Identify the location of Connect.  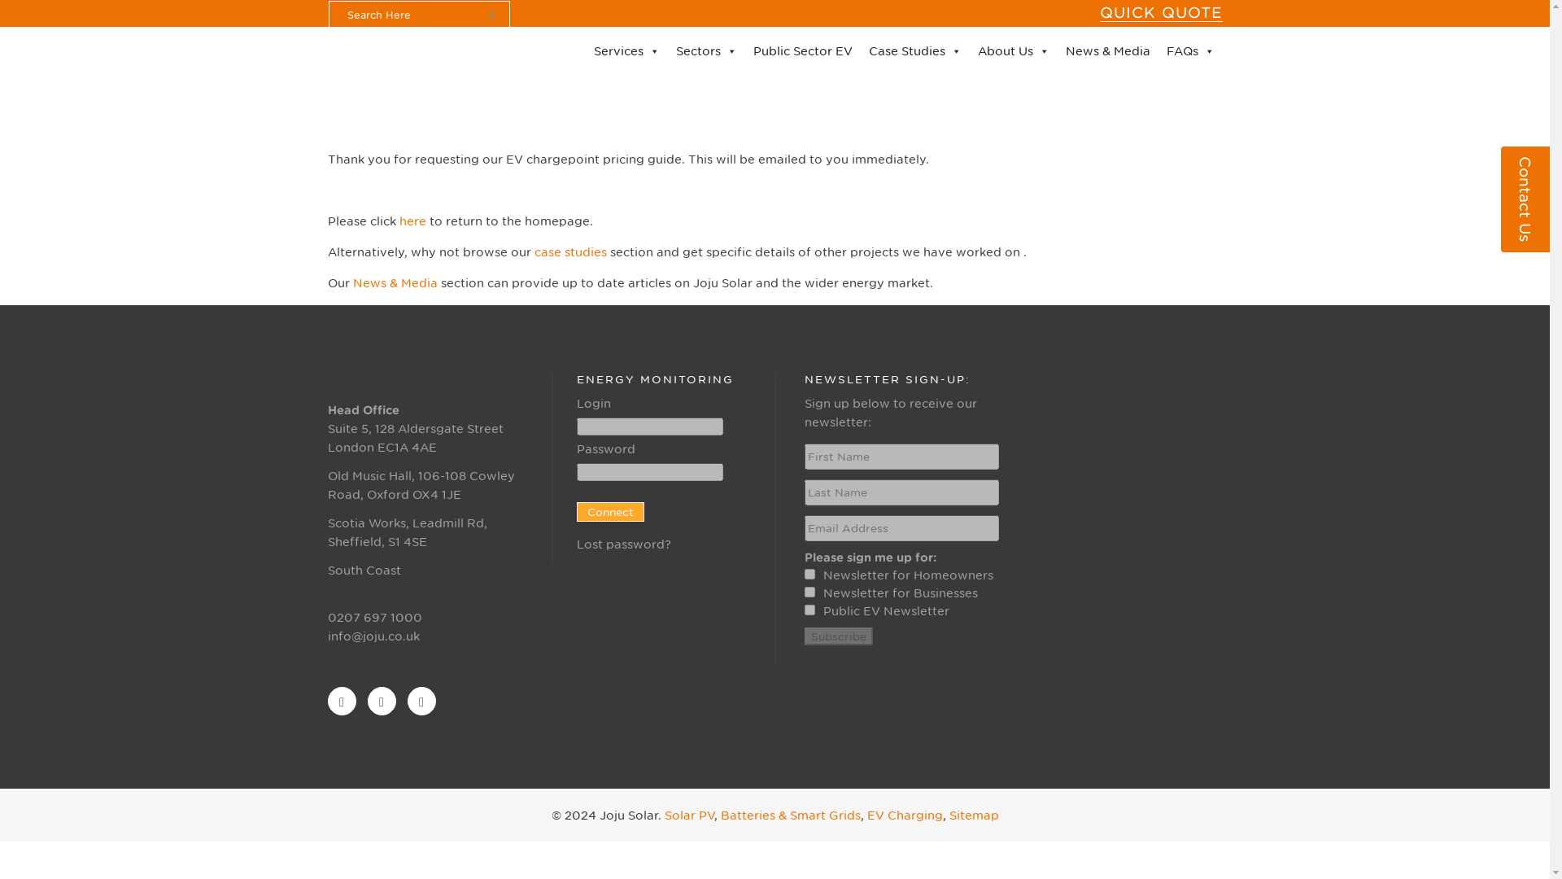
(610, 511).